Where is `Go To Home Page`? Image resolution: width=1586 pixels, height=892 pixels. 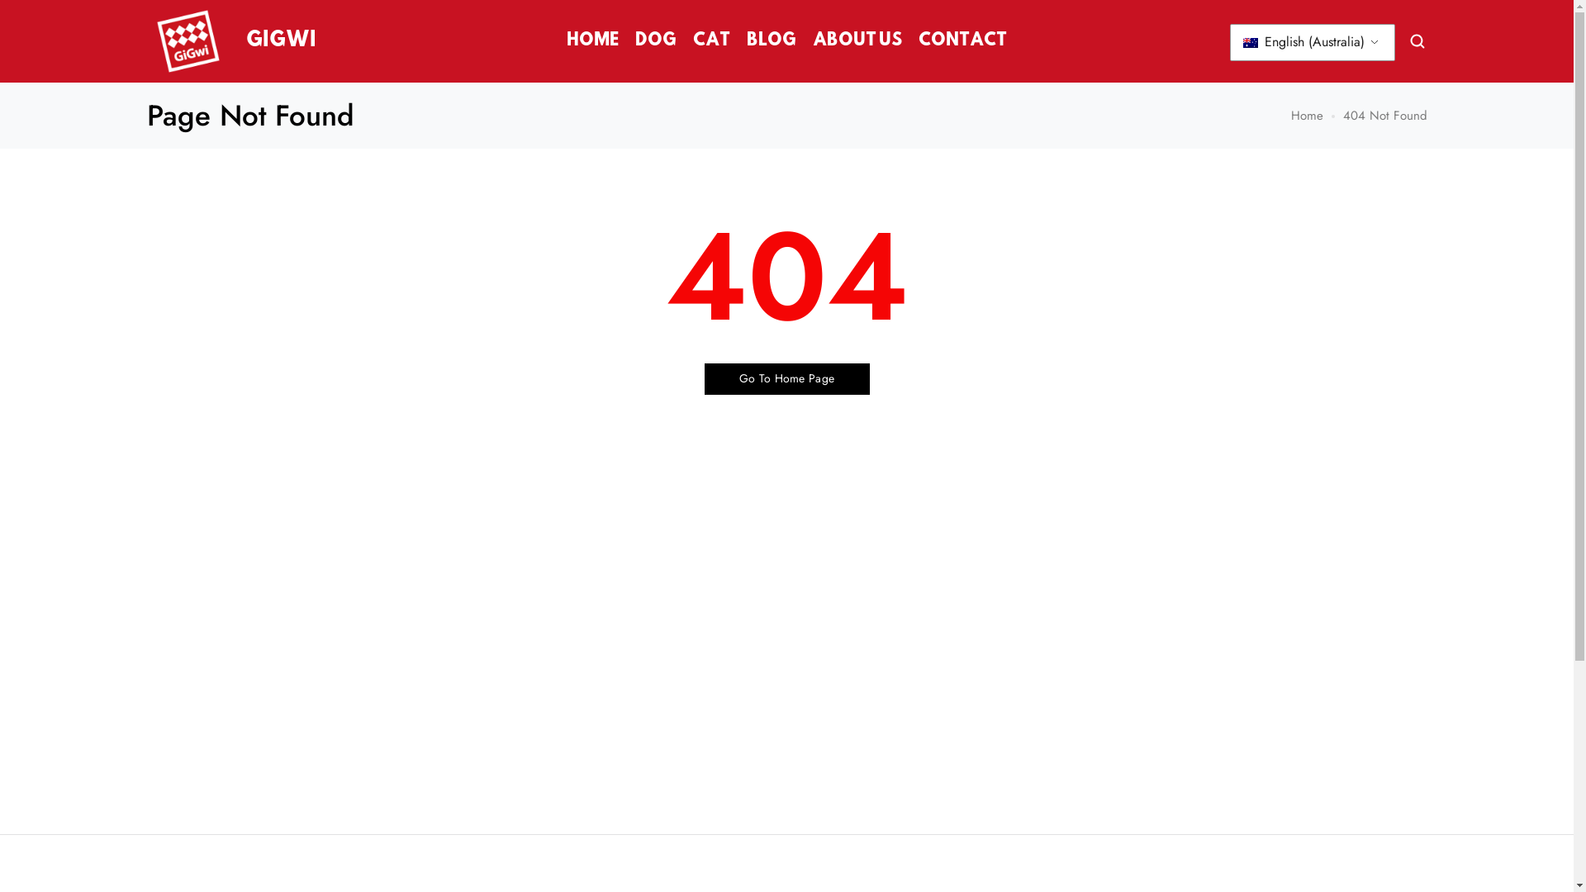
Go To Home Page is located at coordinates (786, 379).